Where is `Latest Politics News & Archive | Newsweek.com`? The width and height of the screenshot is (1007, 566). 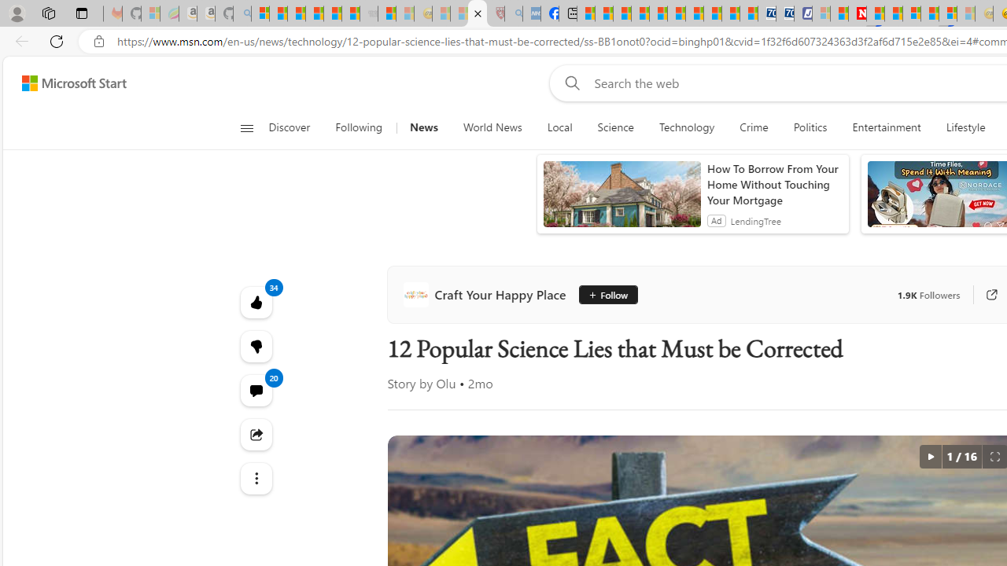 Latest Politics News & Archive | Newsweek.com is located at coordinates (858, 14).